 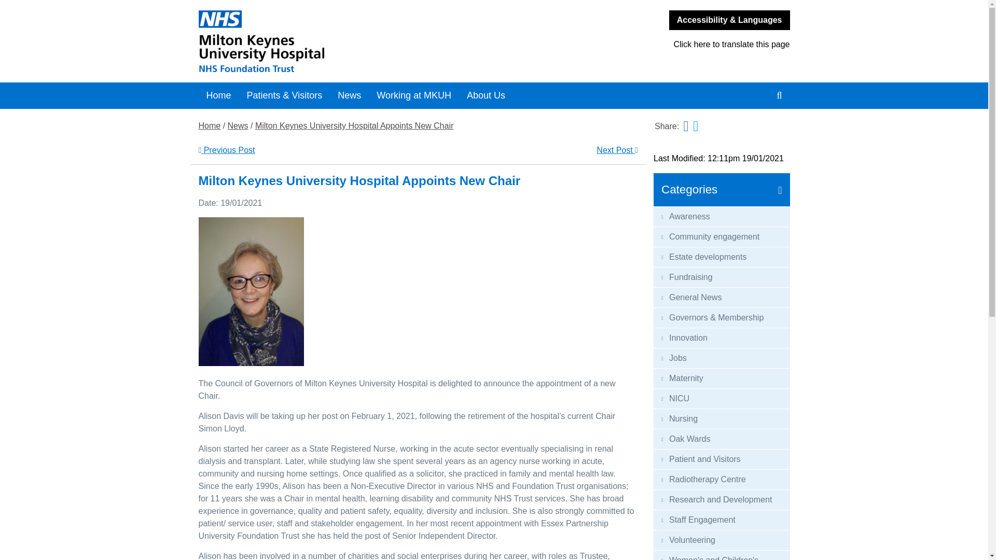 I want to click on News, so click(x=349, y=95).